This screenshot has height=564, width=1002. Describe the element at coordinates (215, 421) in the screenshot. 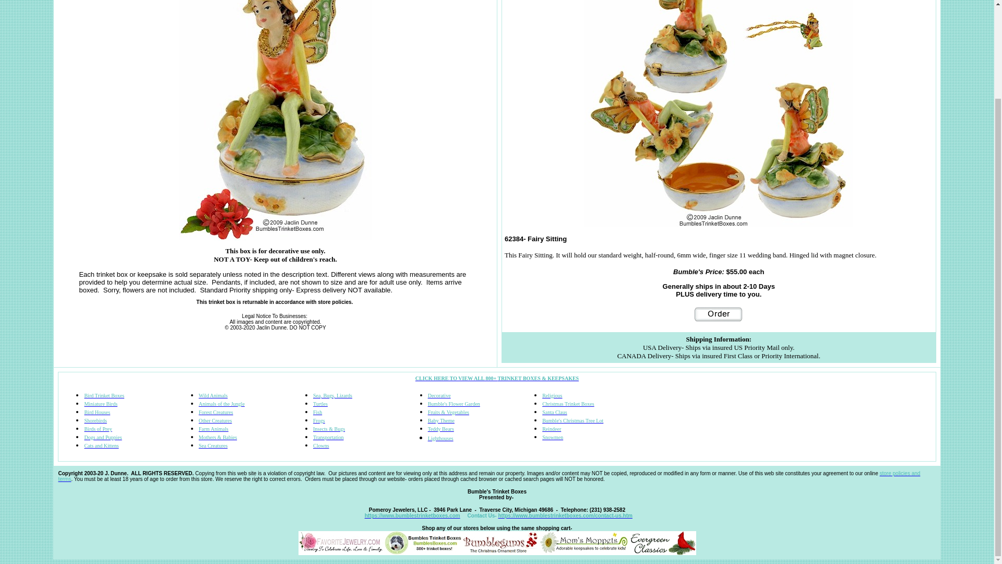

I see `Other Creatures` at that location.